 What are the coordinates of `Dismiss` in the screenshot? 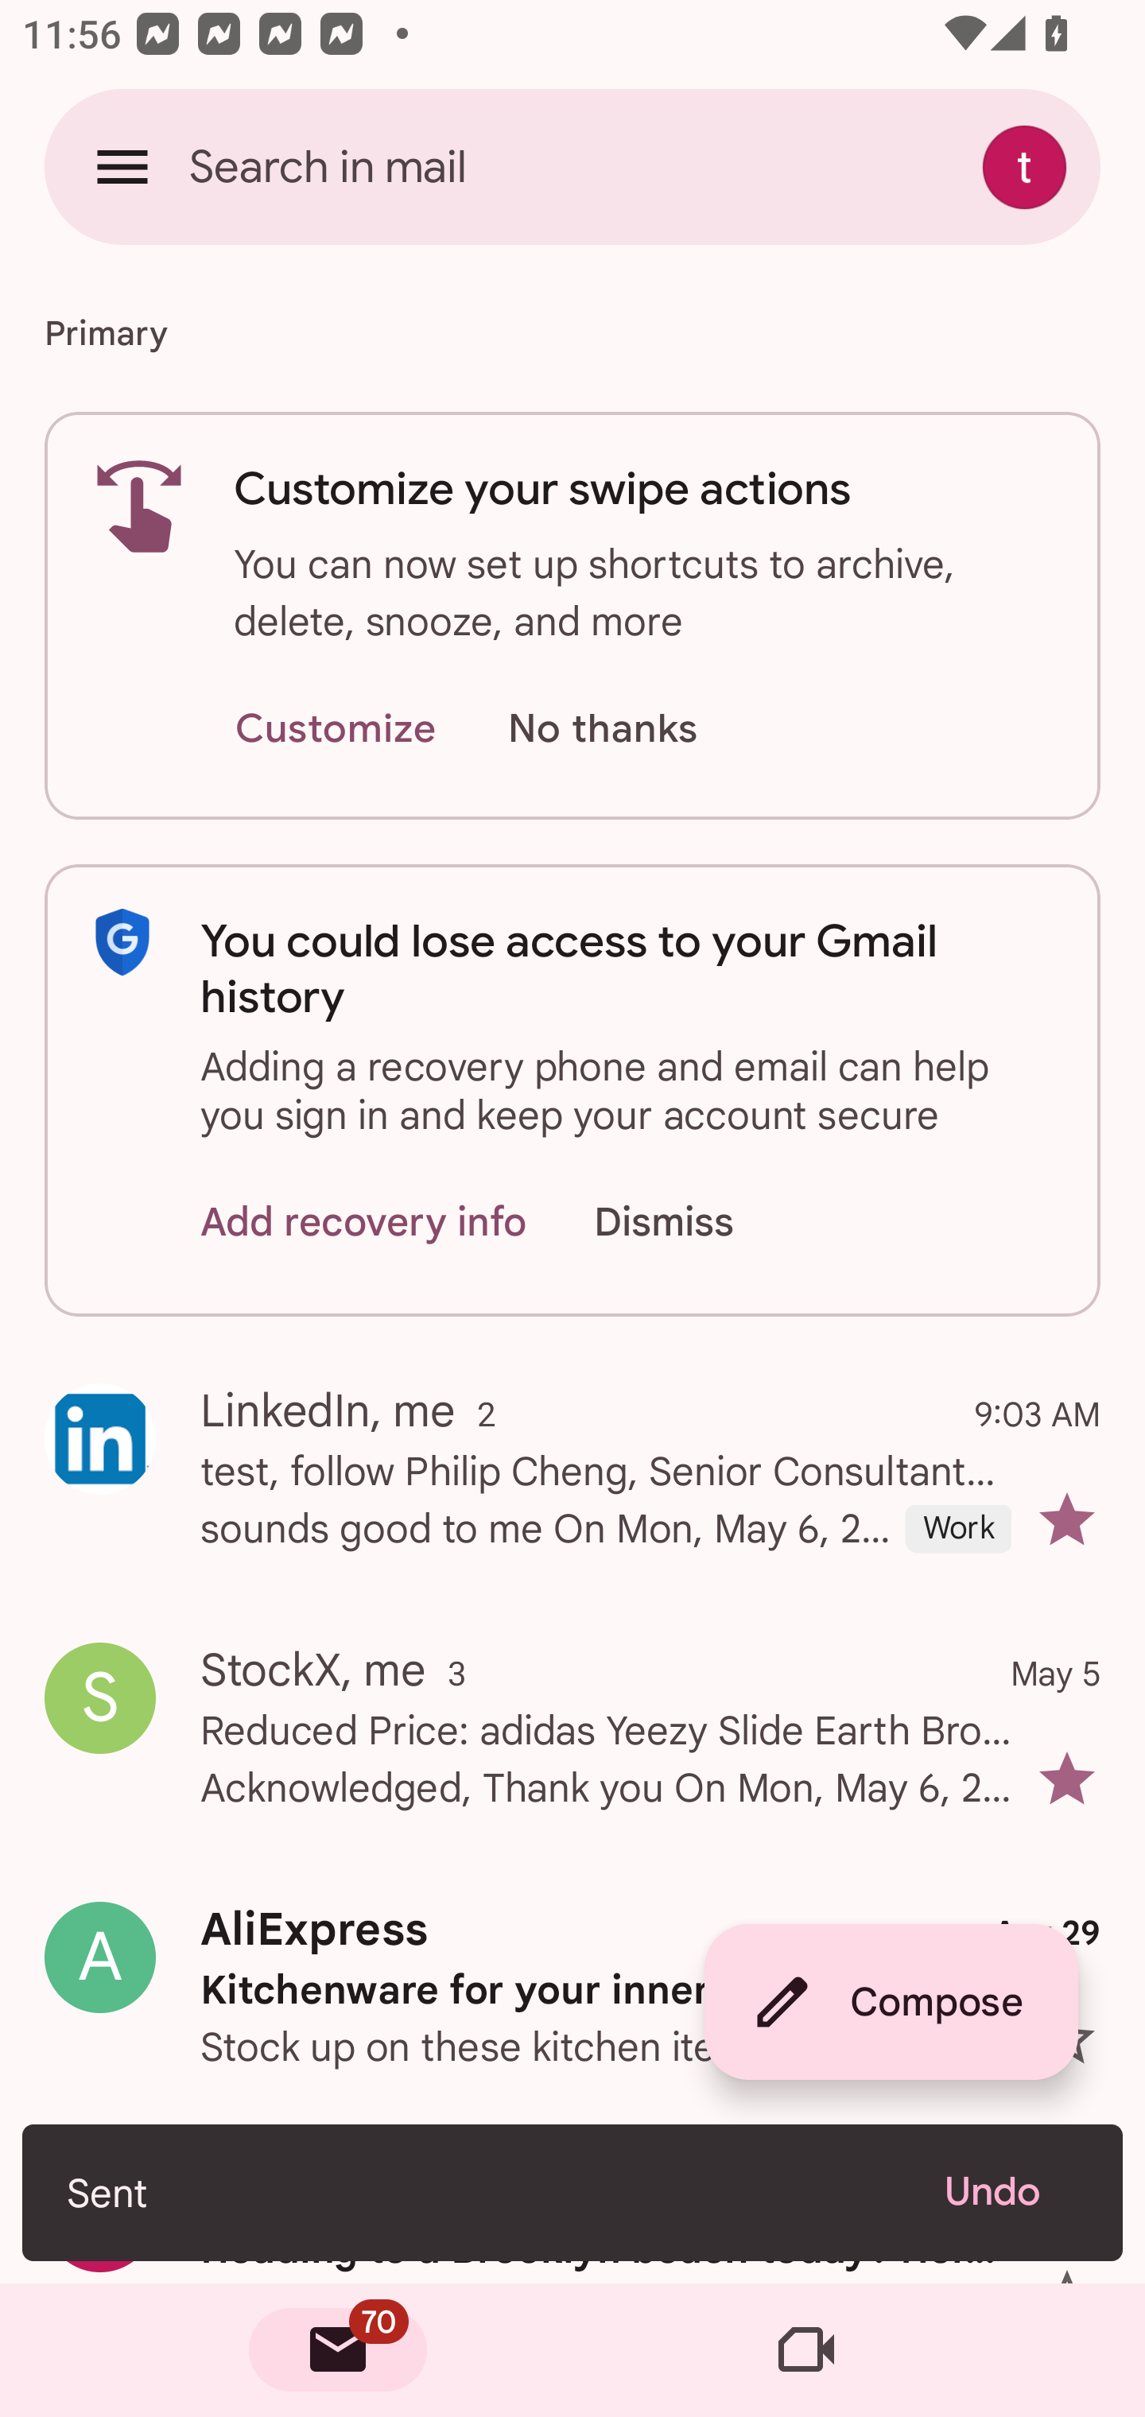 It's located at (693, 1221).